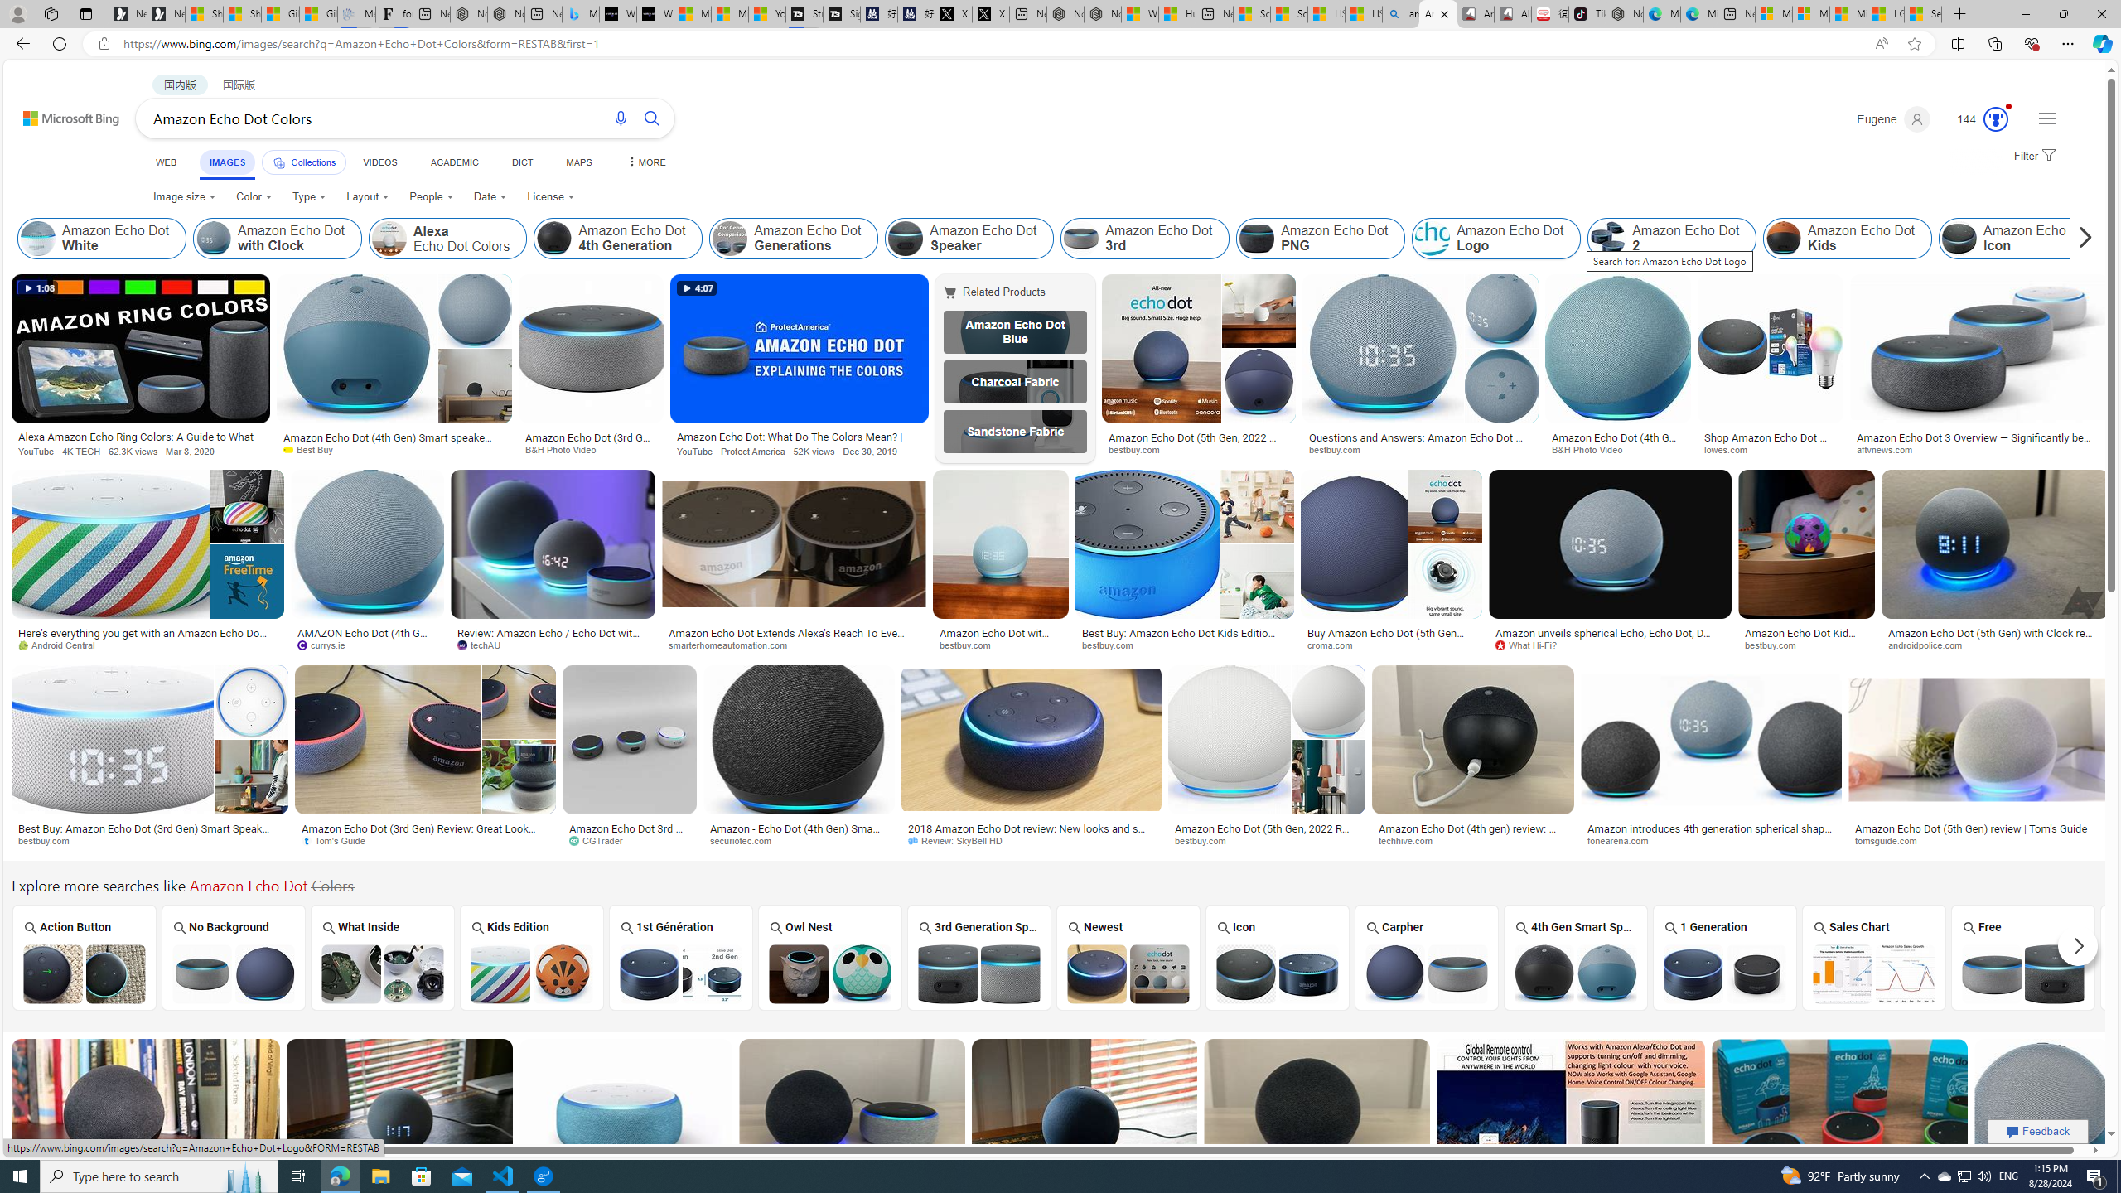 This screenshot has height=1193, width=2121. Describe the element at coordinates (453, 162) in the screenshot. I see `ACADEMIC` at that location.